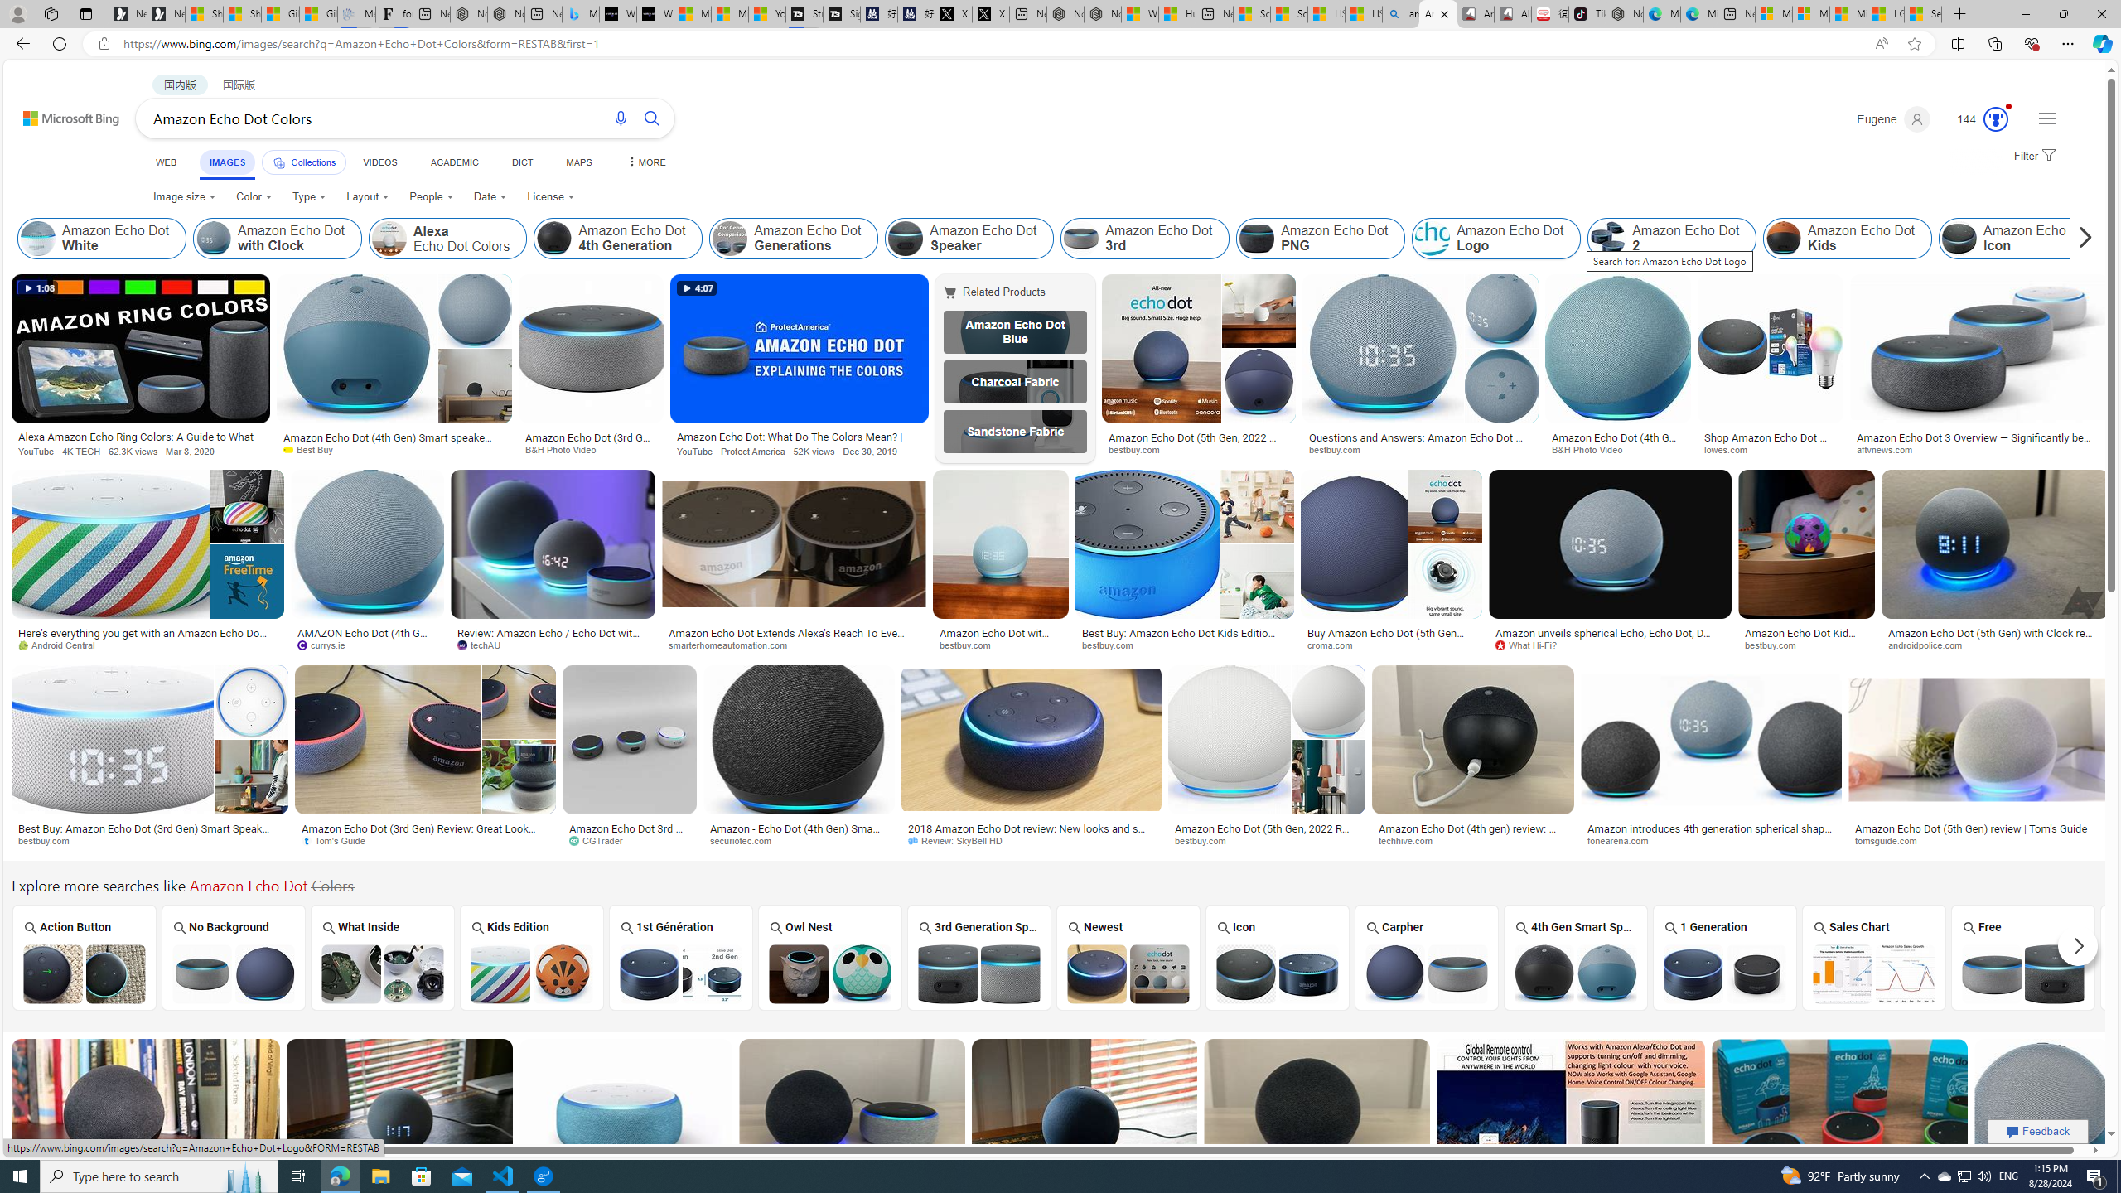 This screenshot has height=1193, width=2121. Describe the element at coordinates (453, 162) in the screenshot. I see `ACADEMIC` at that location.